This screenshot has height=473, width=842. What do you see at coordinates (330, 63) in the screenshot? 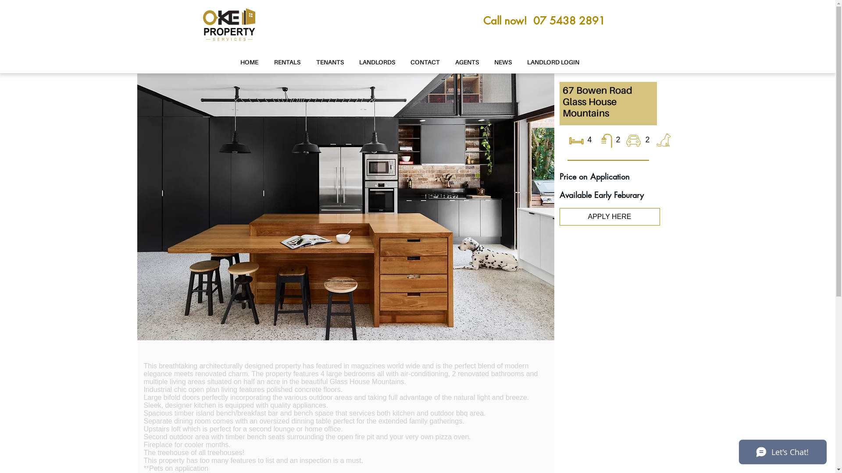
I see `TENANTS` at bounding box center [330, 63].